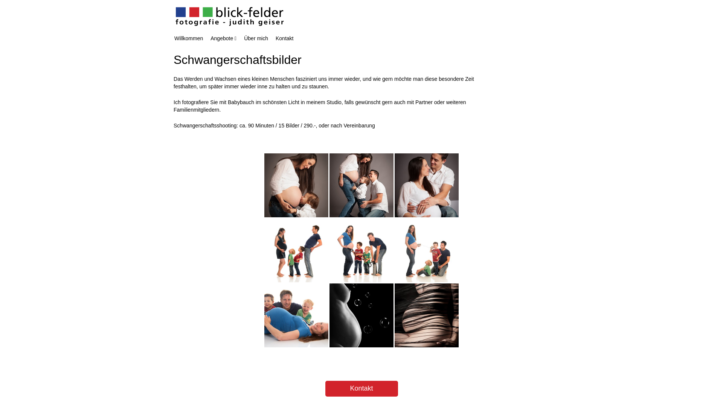 Image resolution: width=723 pixels, height=406 pixels. What do you see at coordinates (189, 38) in the screenshot?
I see `Willkommen` at bounding box center [189, 38].